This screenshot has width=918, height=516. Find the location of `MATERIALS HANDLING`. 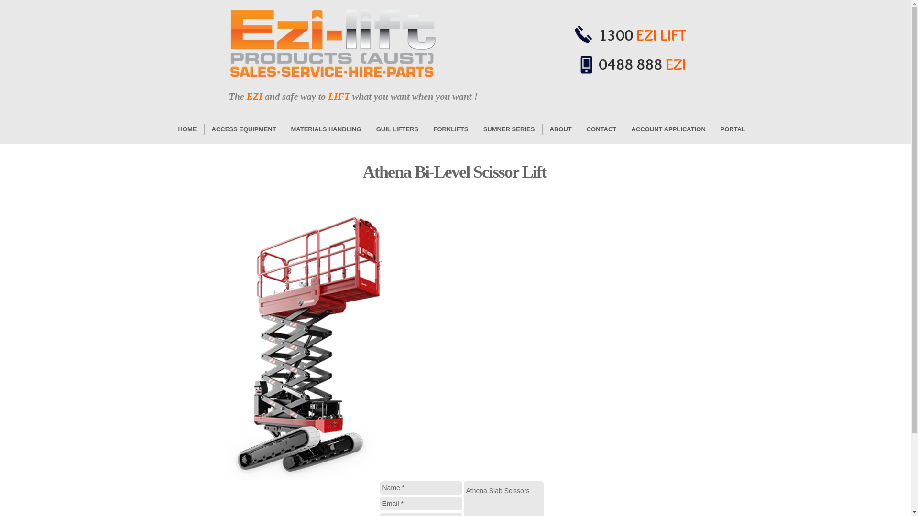

MATERIALS HANDLING is located at coordinates (326, 129).